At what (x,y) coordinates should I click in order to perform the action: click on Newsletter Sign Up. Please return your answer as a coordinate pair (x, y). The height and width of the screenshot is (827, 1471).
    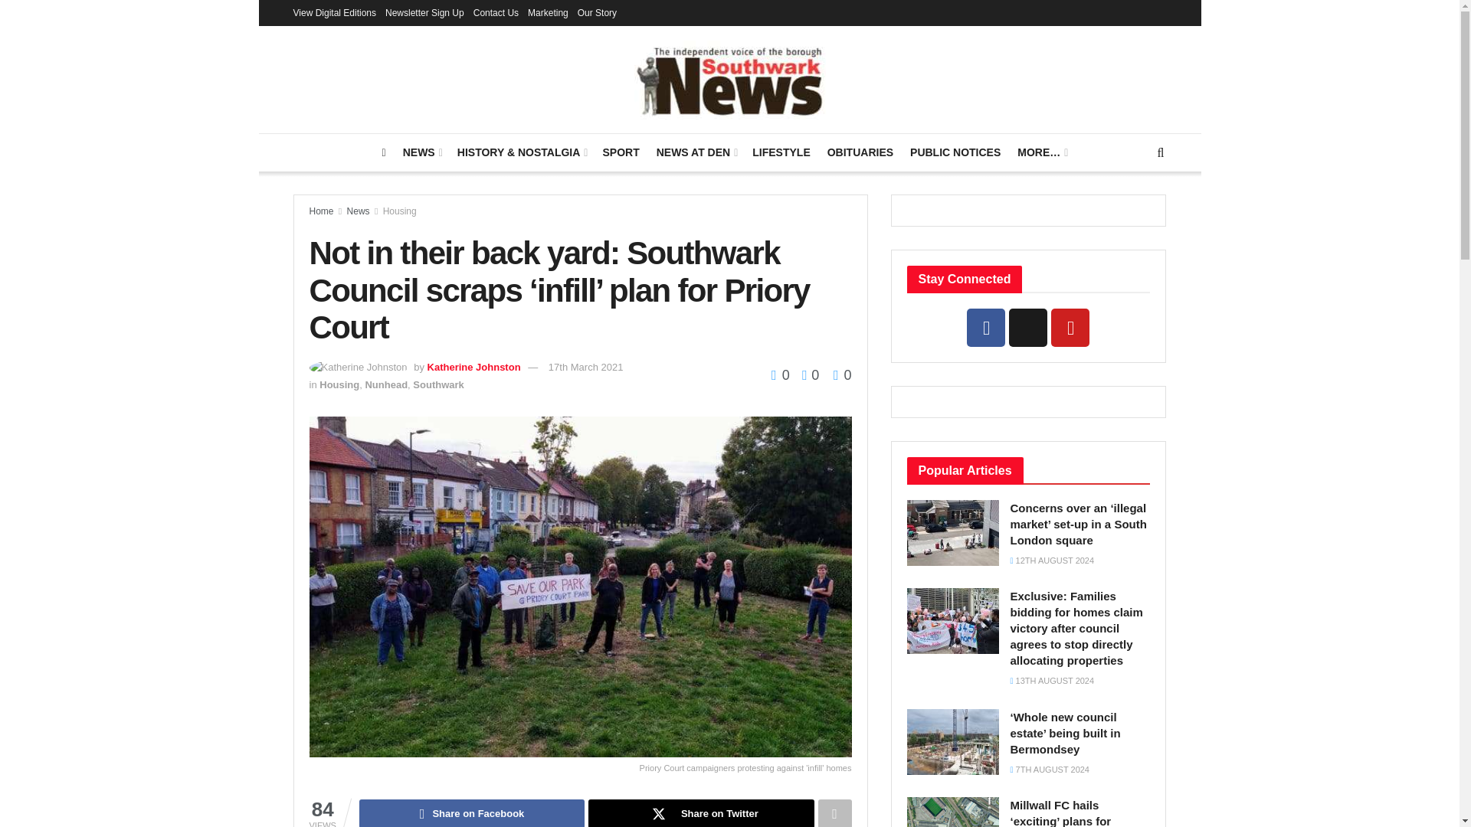
    Looking at the image, I should click on (424, 12).